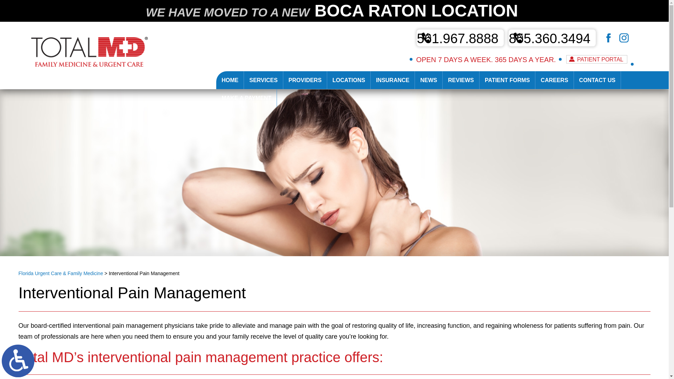 This screenshot has width=674, height=379. Describe the element at coordinates (334, 11) in the screenshot. I see `WE HAVE MOVED TO A NEWBOCA RATON LOCATION` at that location.